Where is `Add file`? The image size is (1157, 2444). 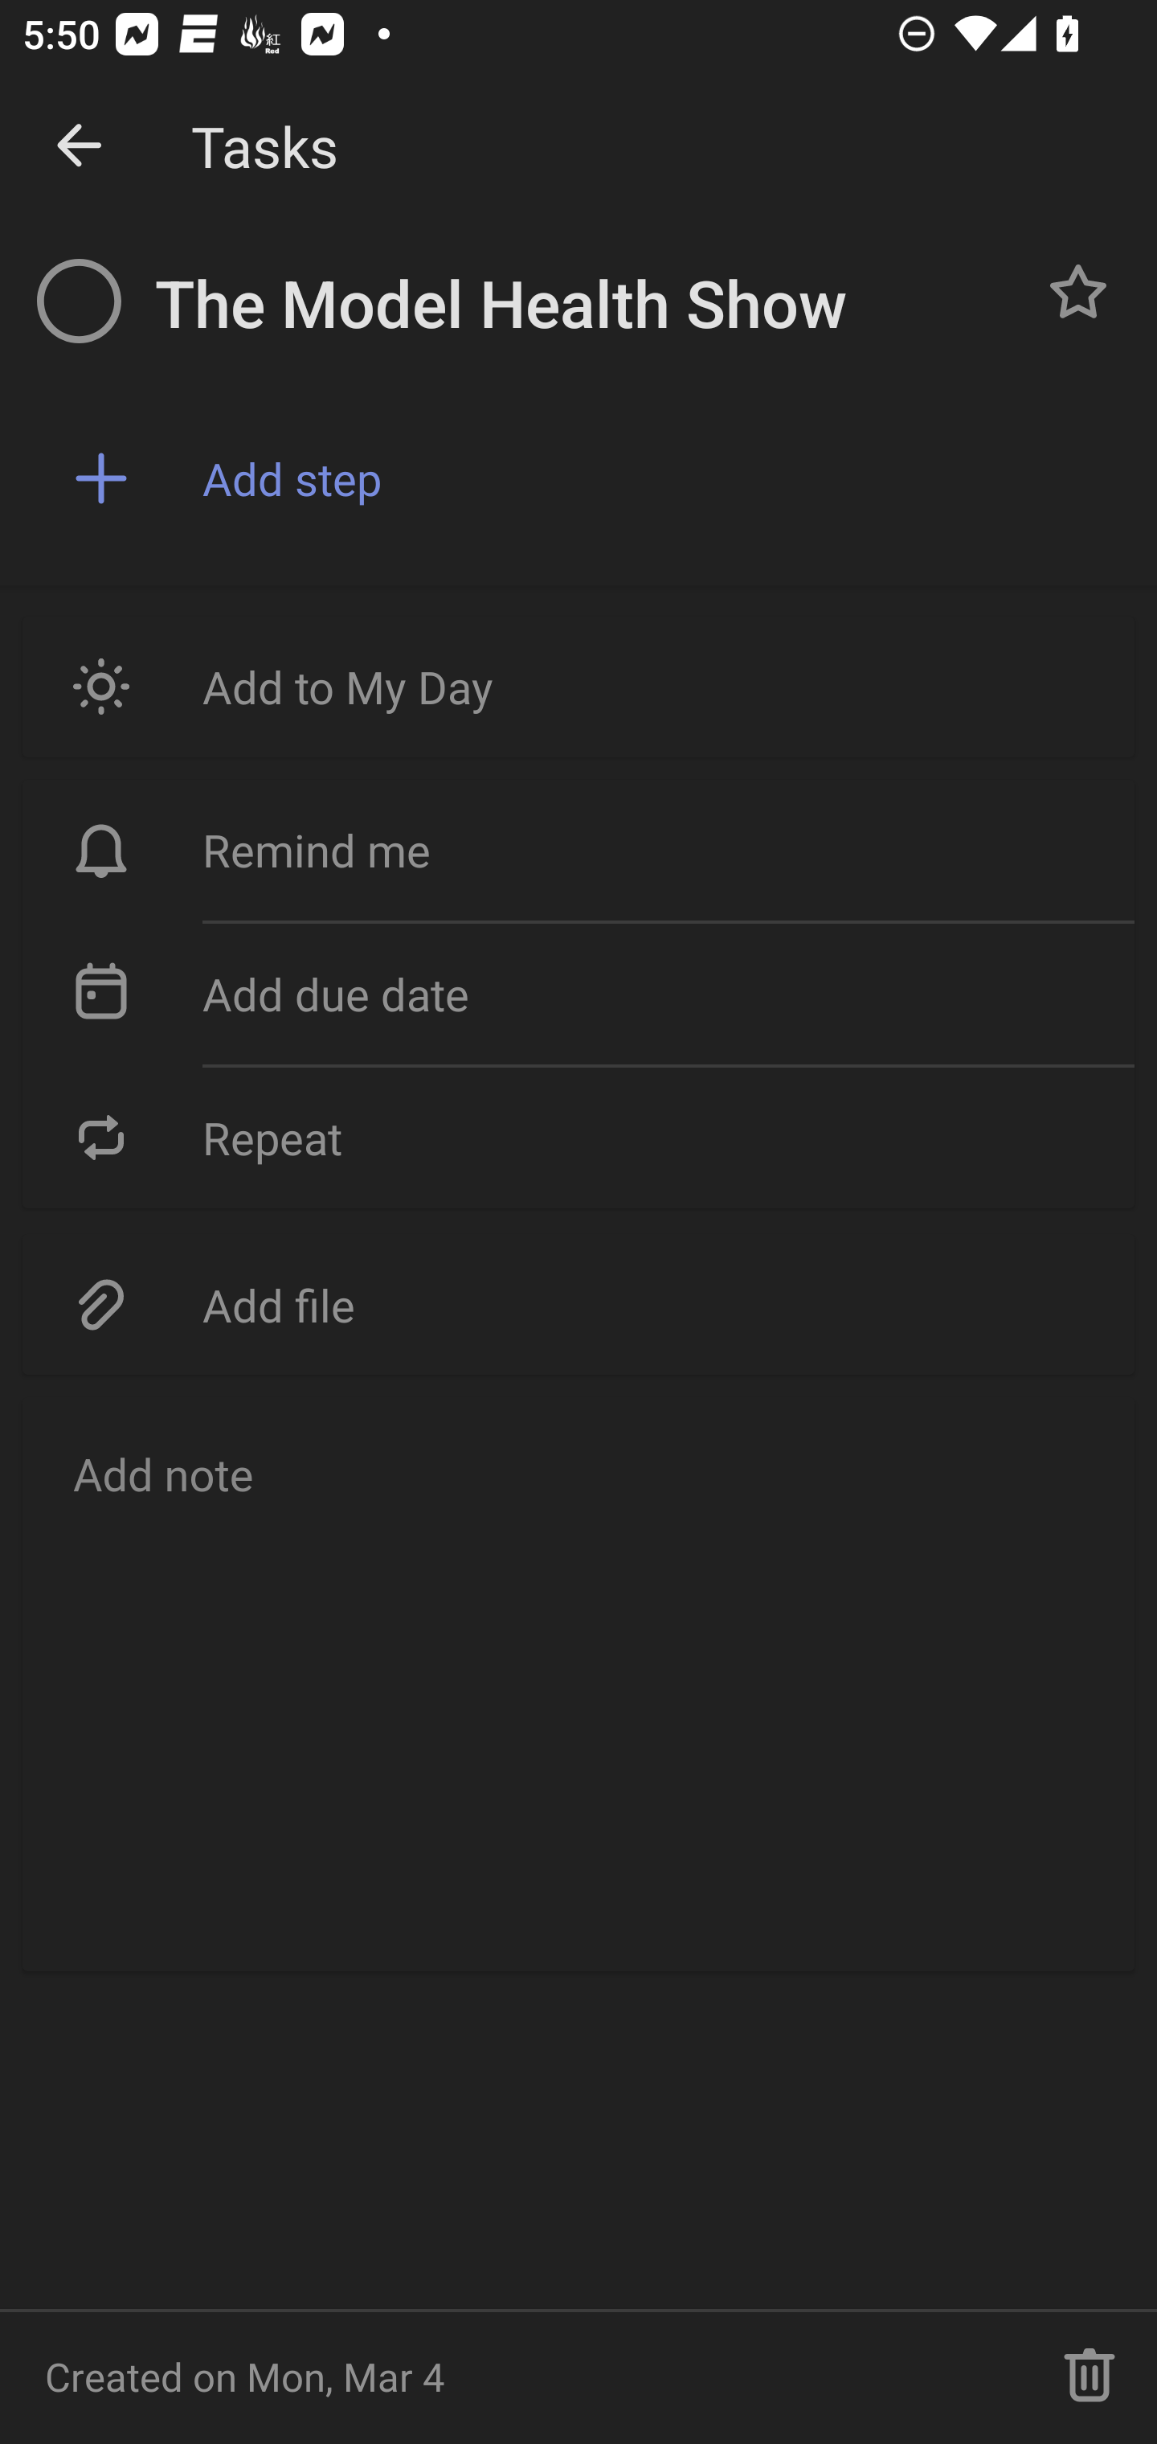 Add file is located at coordinates (578, 1304).